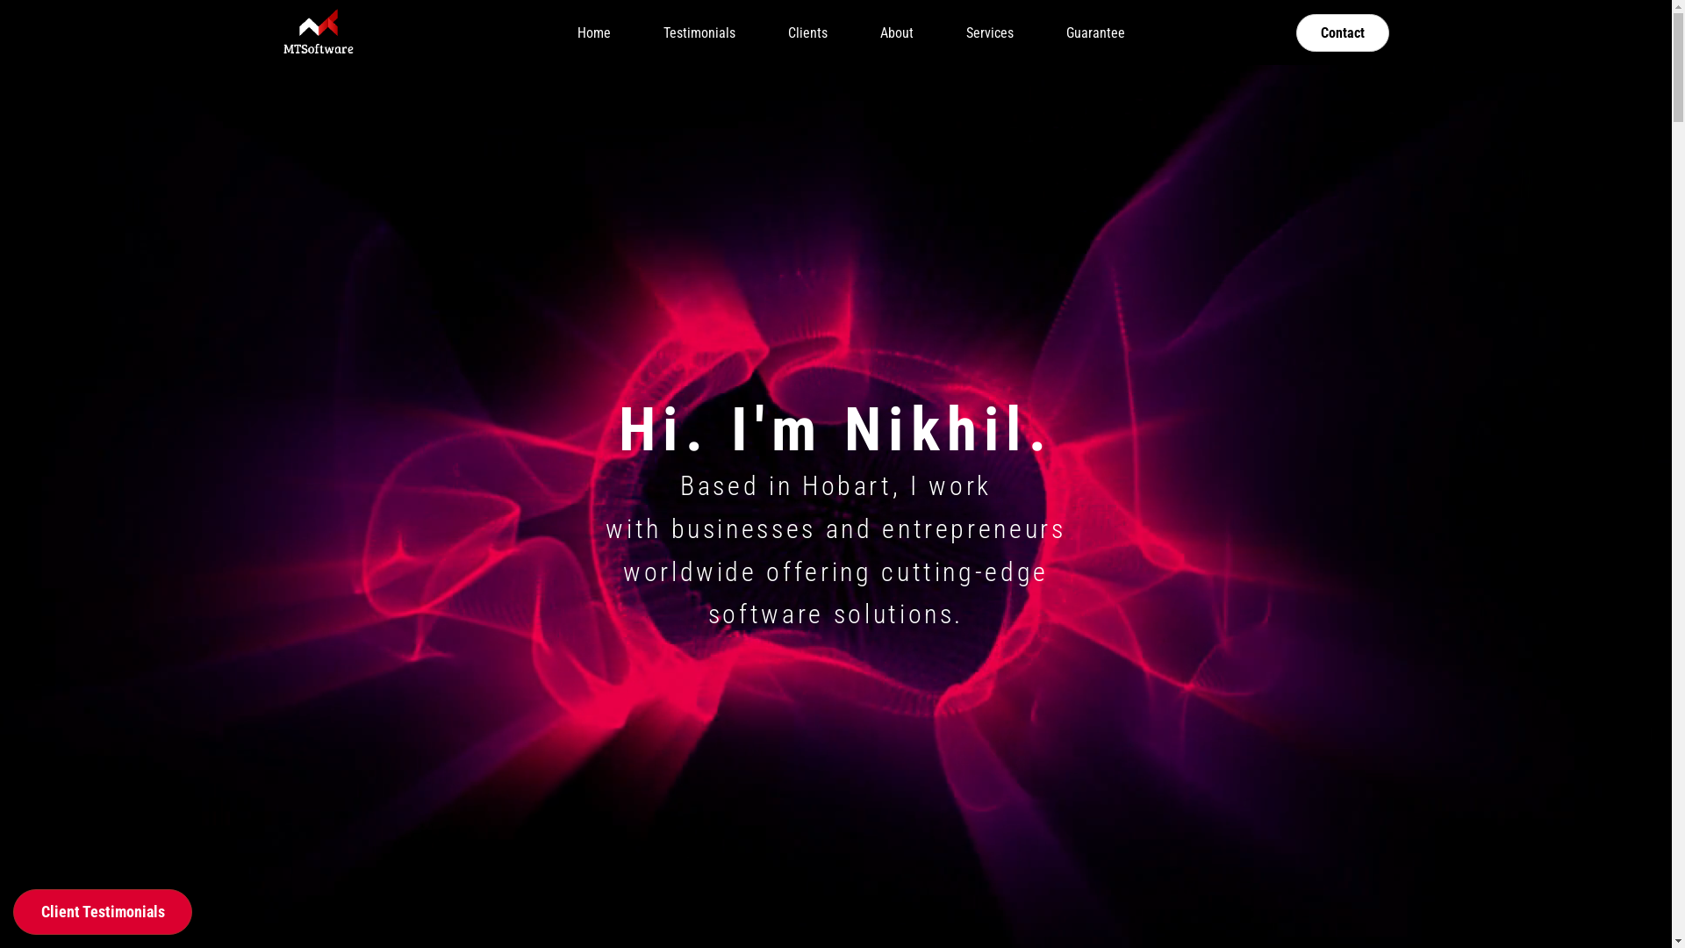  What do you see at coordinates (896, 32) in the screenshot?
I see `About` at bounding box center [896, 32].